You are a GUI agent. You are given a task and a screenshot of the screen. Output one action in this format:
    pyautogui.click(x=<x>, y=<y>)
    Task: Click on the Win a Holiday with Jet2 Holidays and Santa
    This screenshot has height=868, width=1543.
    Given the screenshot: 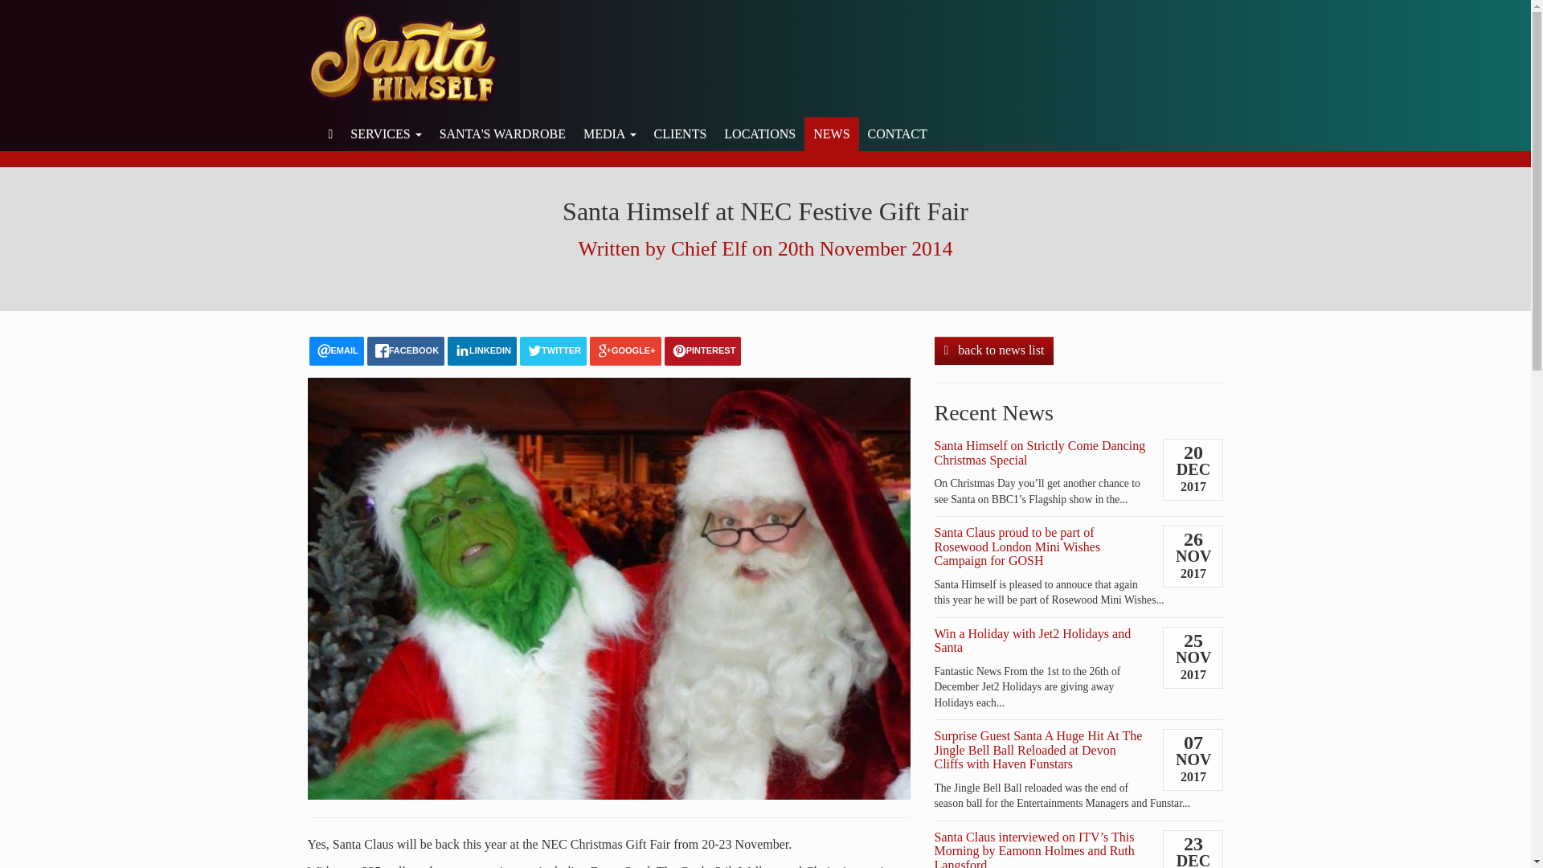 What is the action you would take?
    pyautogui.click(x=1032, y=641)
    